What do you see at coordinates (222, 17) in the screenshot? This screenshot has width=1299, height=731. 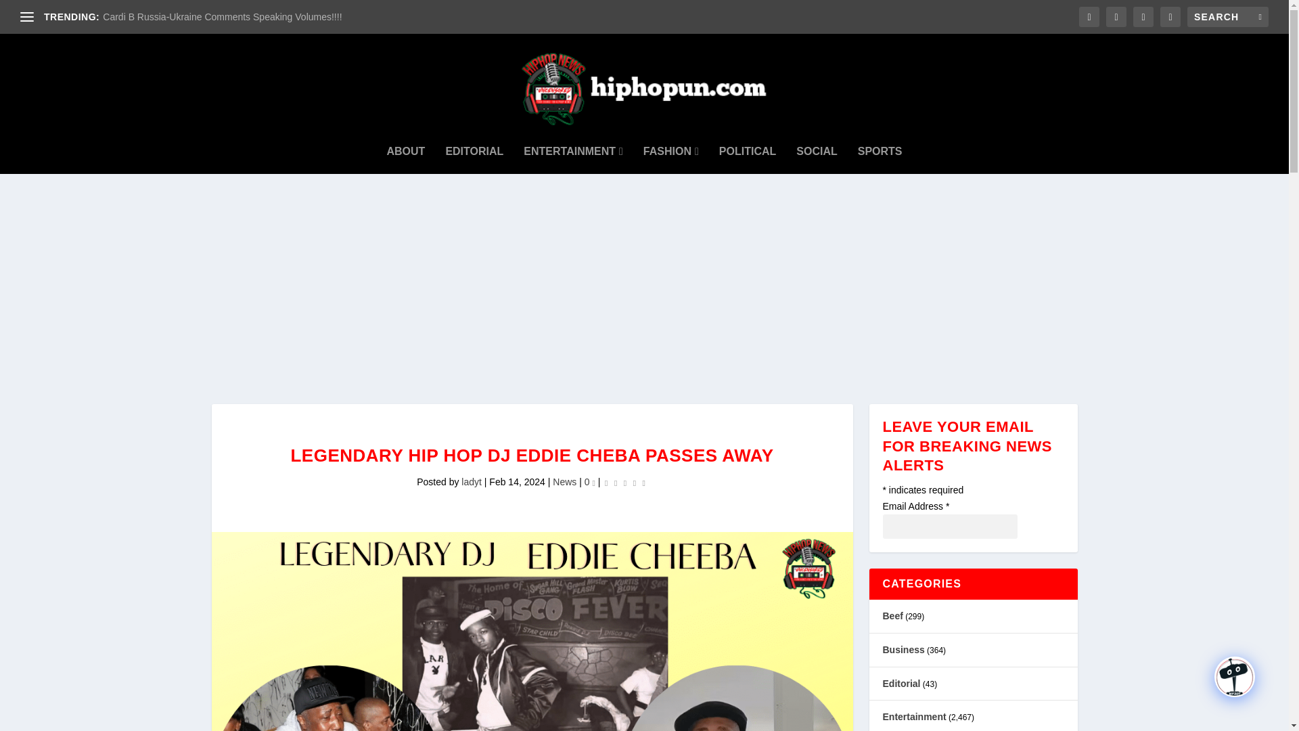 I see `Cardi B Russia-Ukraine Comments Speaking Volumes!!!!` at bounding box center [222, 17].